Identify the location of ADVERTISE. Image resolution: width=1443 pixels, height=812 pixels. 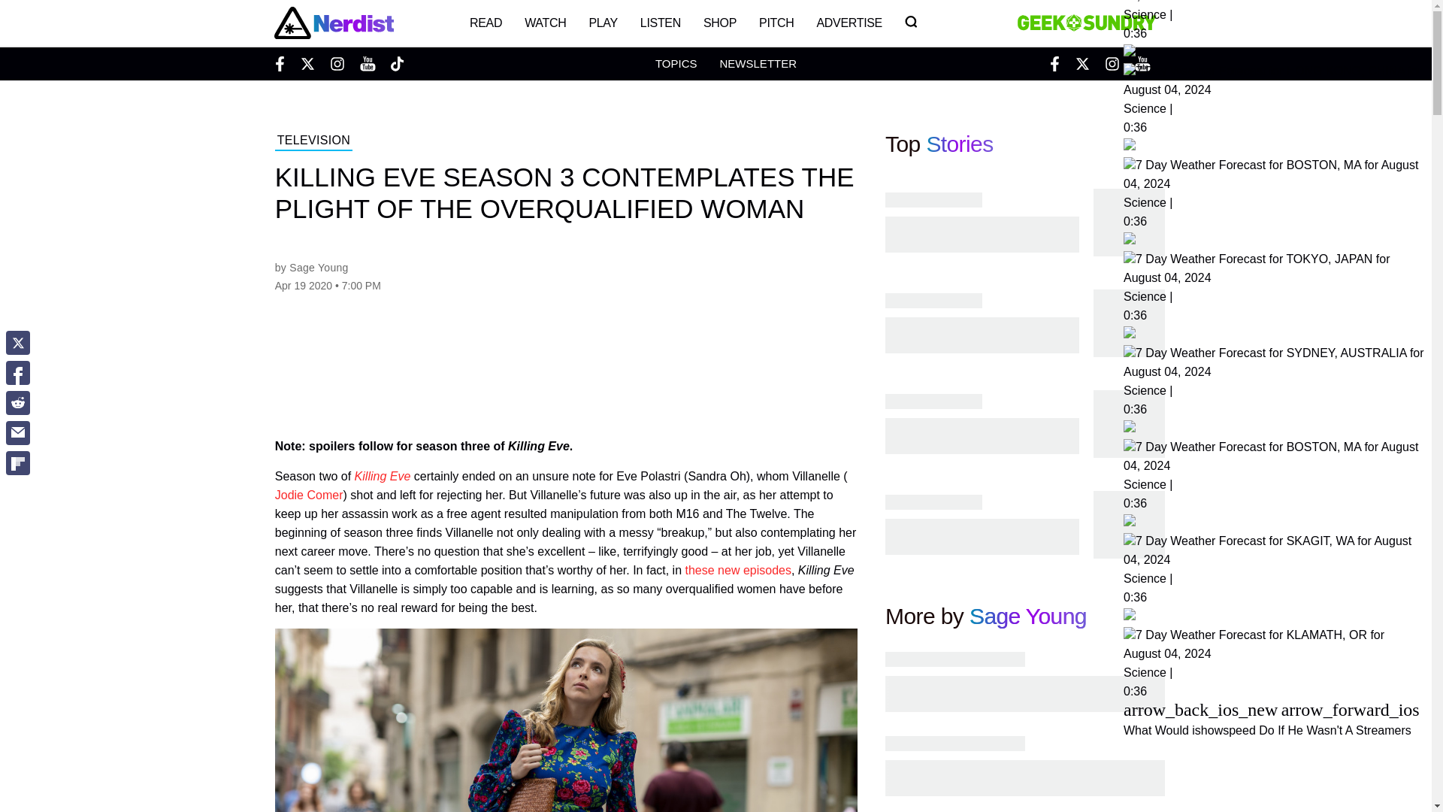
(849, 23).